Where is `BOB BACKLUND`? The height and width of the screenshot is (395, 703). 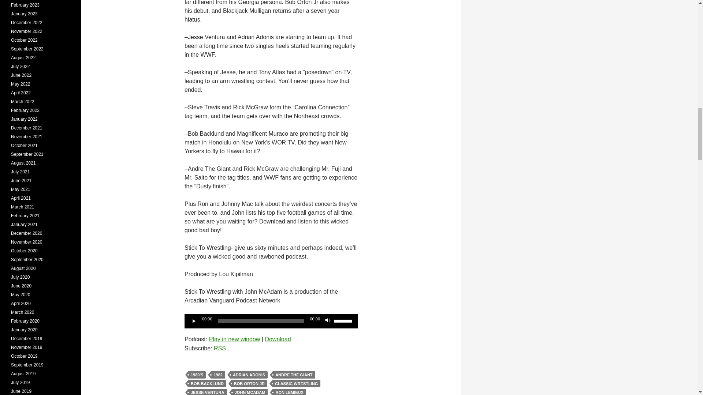
BOB BACKLUND is located at coordinates (207, 383).